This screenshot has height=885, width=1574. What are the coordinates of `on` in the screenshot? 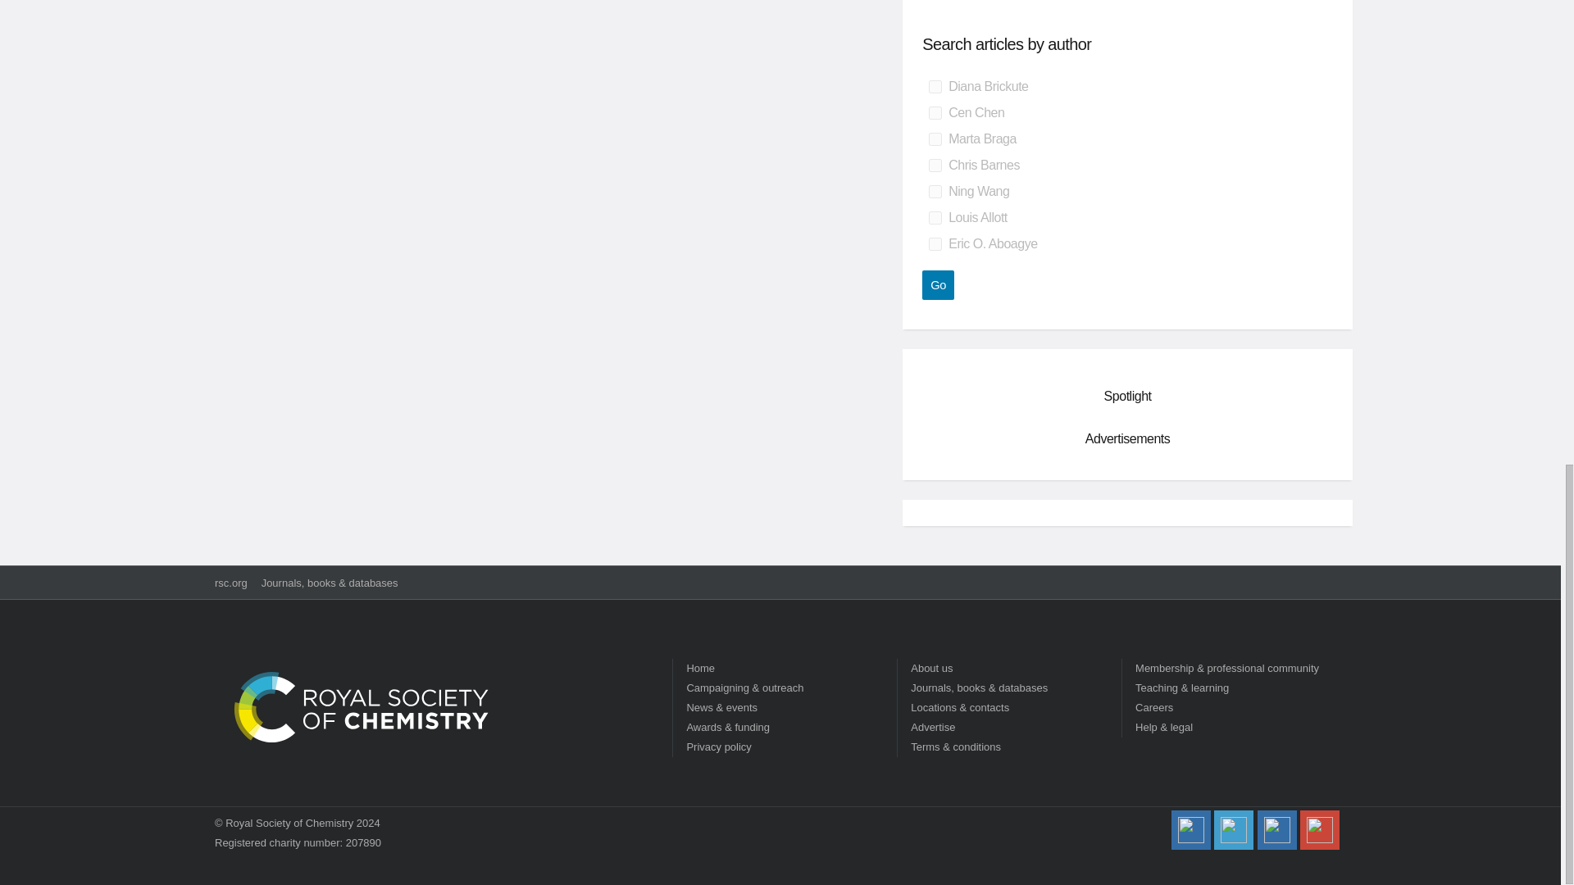 It's located at (935, 112).